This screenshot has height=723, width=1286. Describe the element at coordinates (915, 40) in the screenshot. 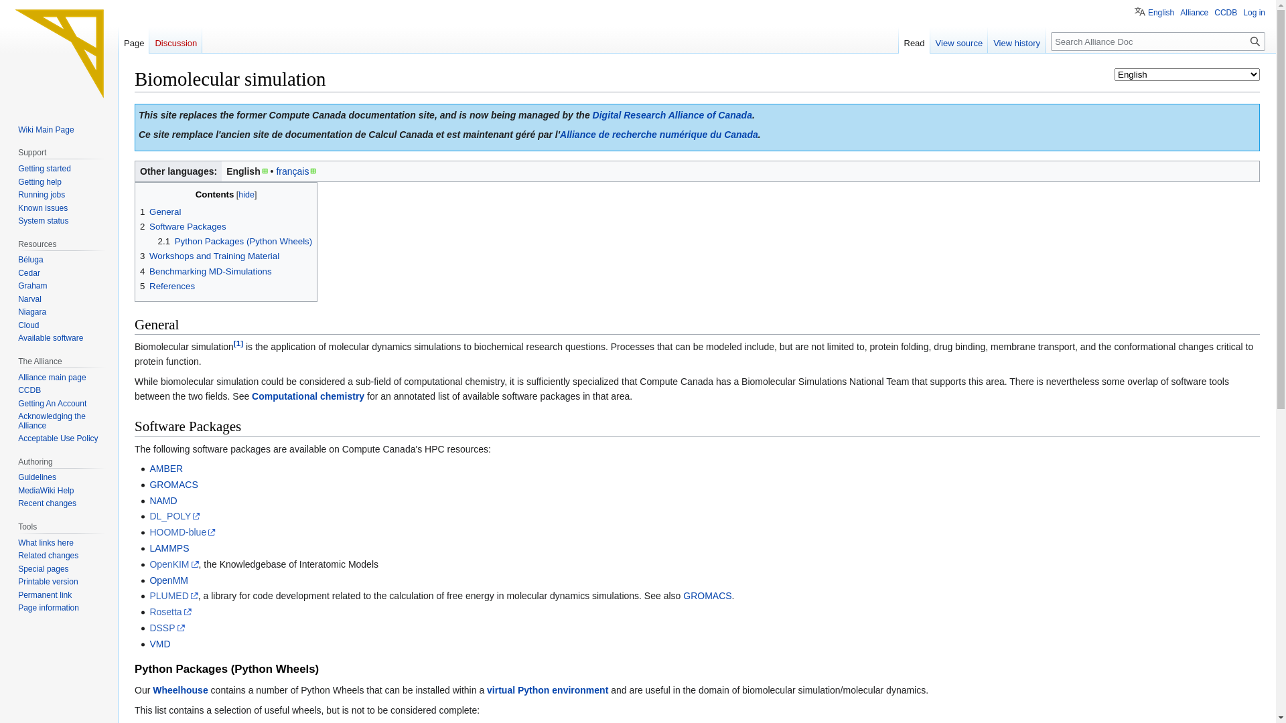

I see `Read` at that location.